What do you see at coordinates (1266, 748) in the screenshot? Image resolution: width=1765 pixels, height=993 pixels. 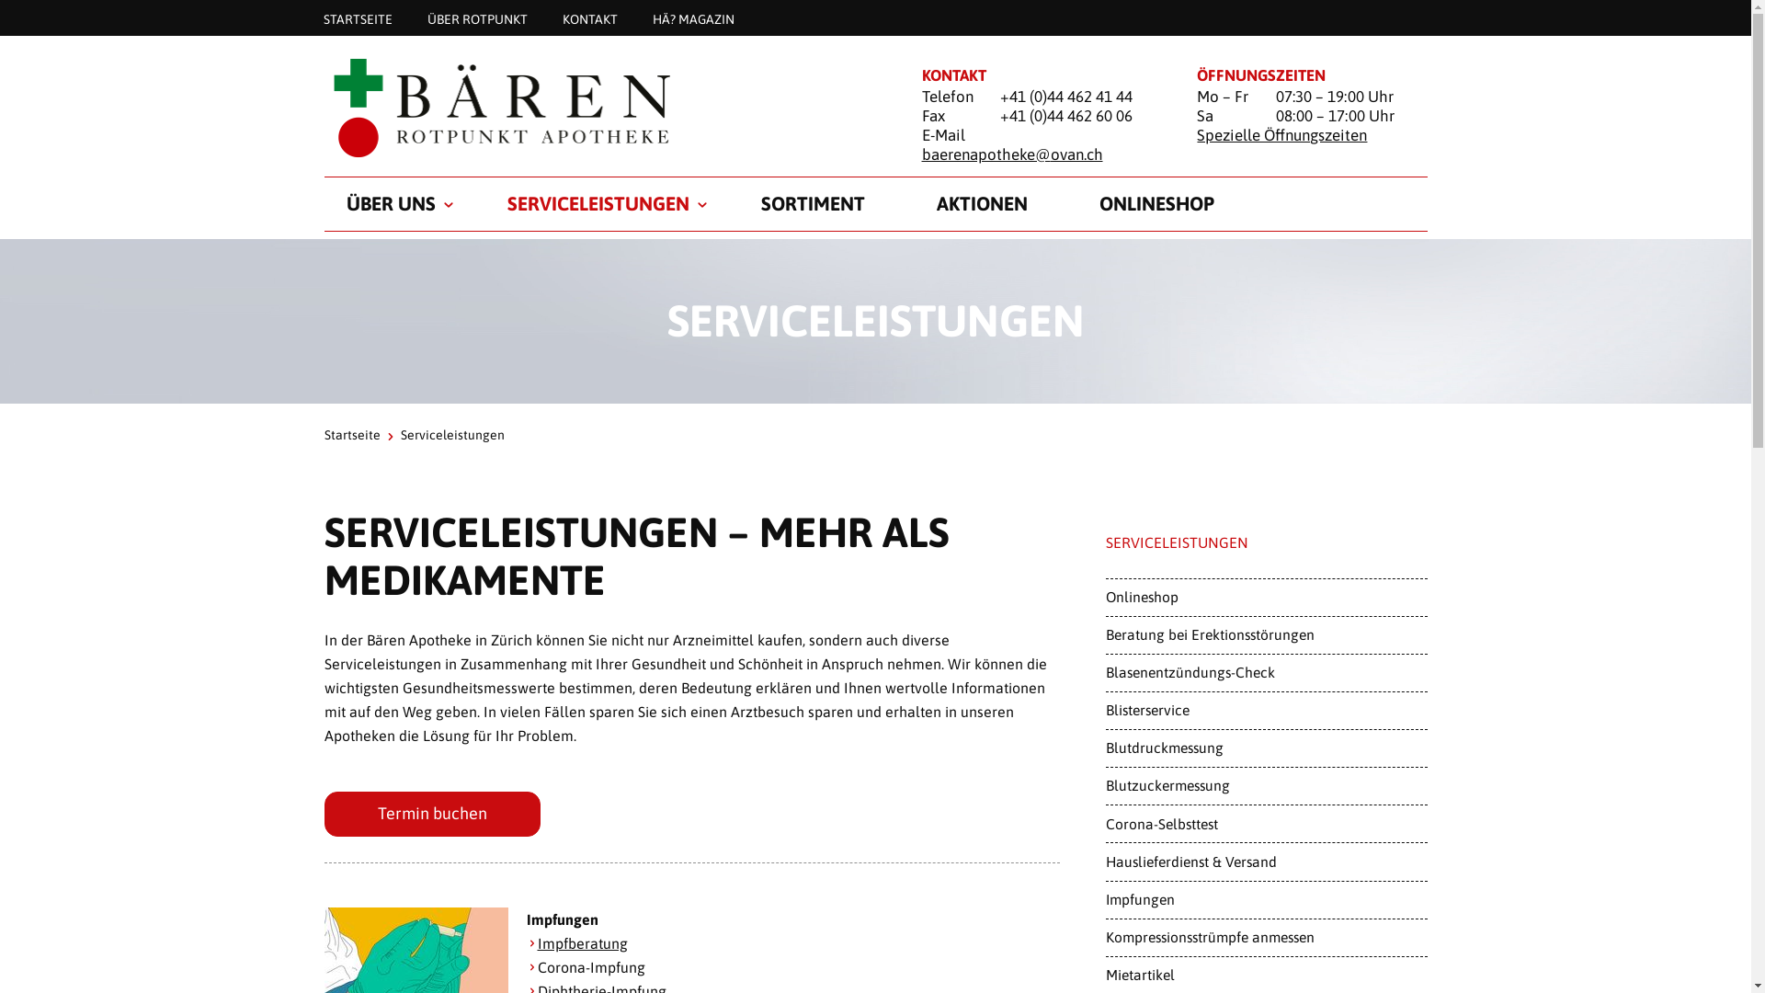 I see `Blutdruckmessung` at bounding box center [1266, 748].